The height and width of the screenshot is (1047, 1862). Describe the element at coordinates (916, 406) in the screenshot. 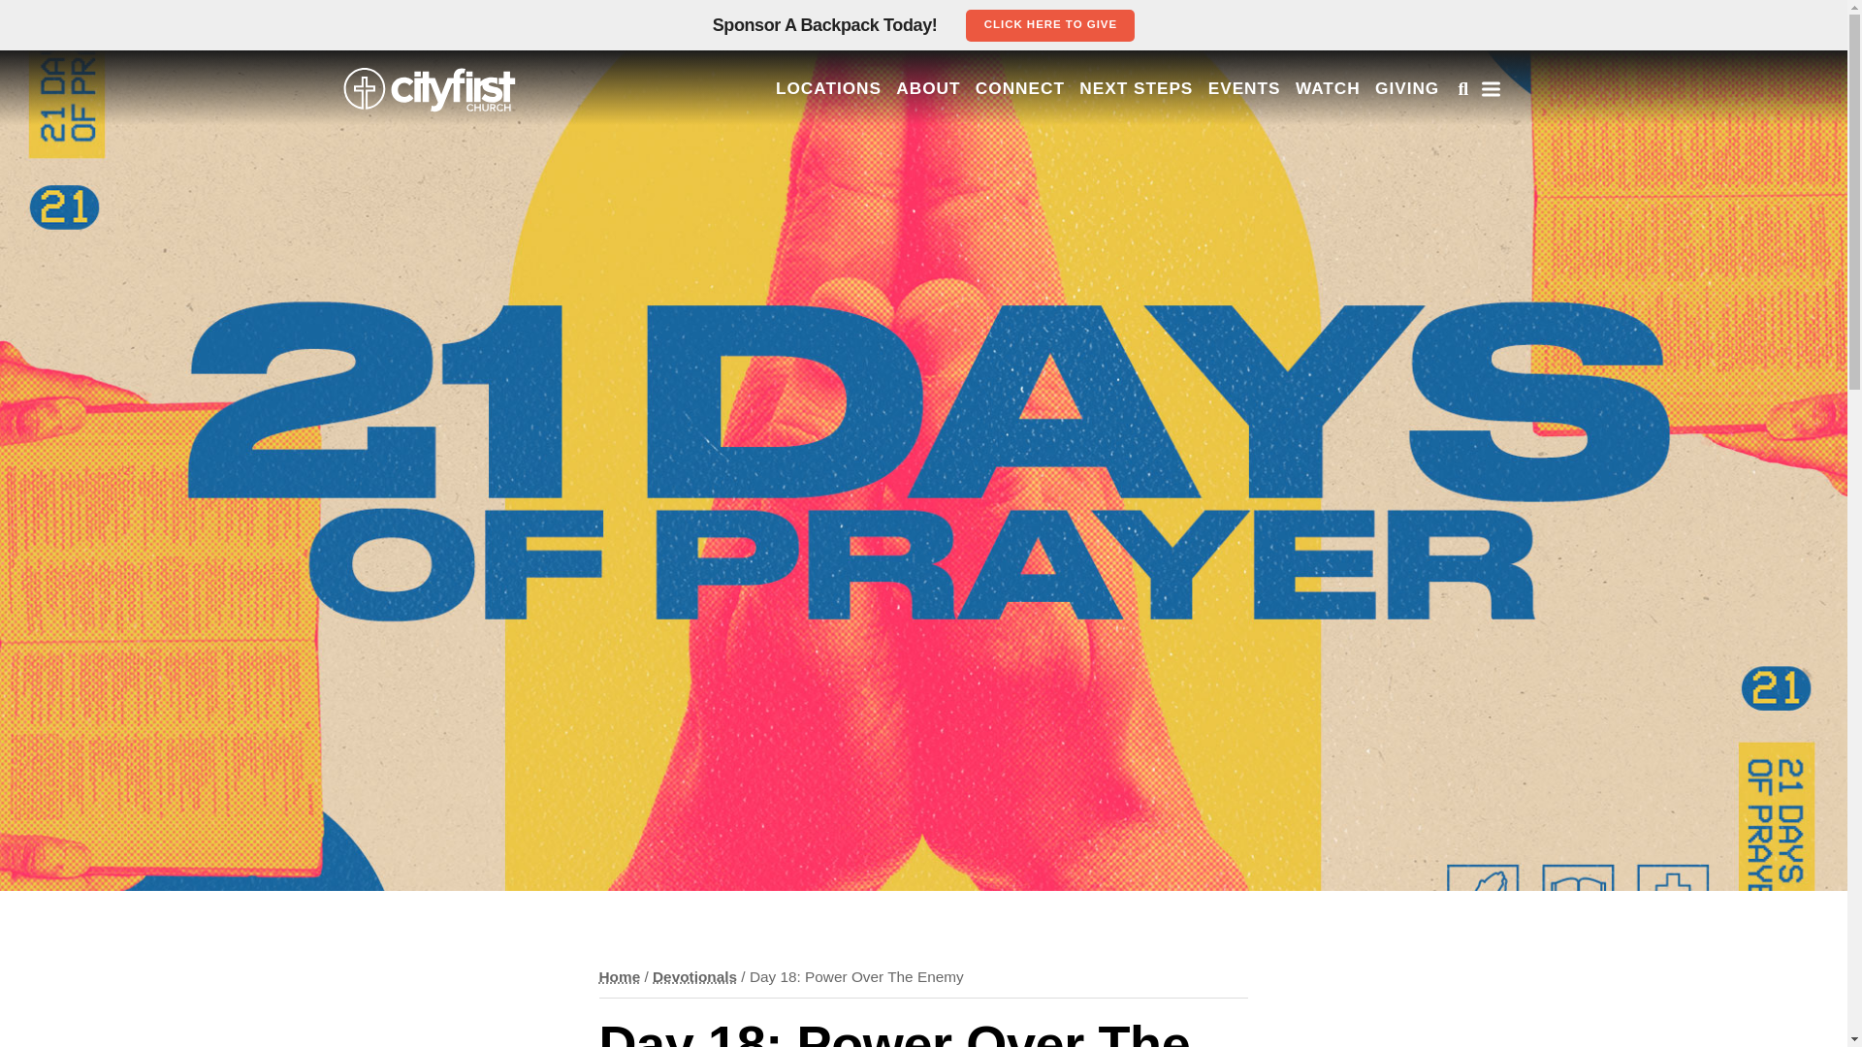

I see `MARRIAGE CONFERENCEInvest in your marriage!` at that location.